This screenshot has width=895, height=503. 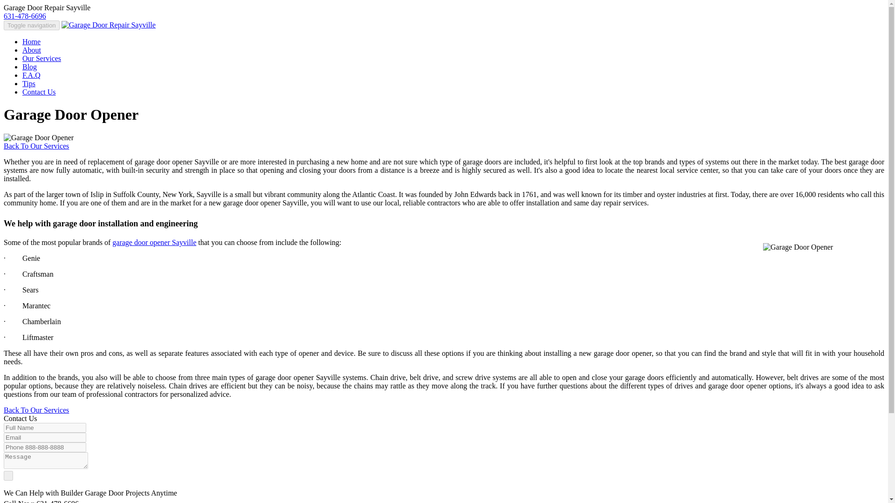 What do you see at coordinates (36, 145) in the screenshot?
I see `Back To Our Services` at bounding box center [36, 145].